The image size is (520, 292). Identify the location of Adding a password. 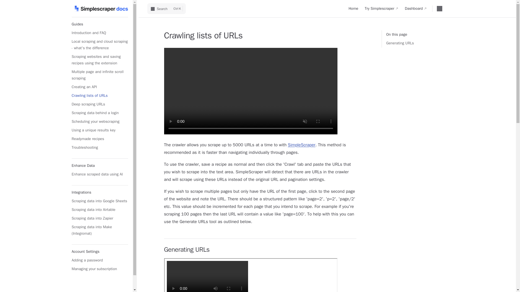
(100, 260).